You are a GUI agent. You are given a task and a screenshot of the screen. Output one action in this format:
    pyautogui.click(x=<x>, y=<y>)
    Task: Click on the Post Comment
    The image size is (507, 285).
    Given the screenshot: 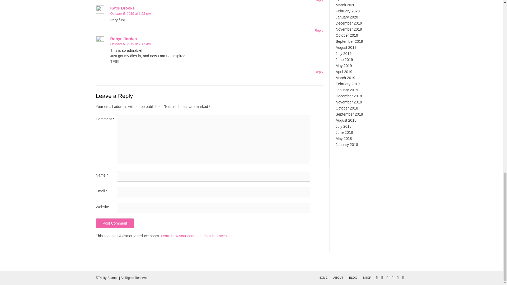 What is the action you would take?
    pyautogui.click(x=115, y=223)
    